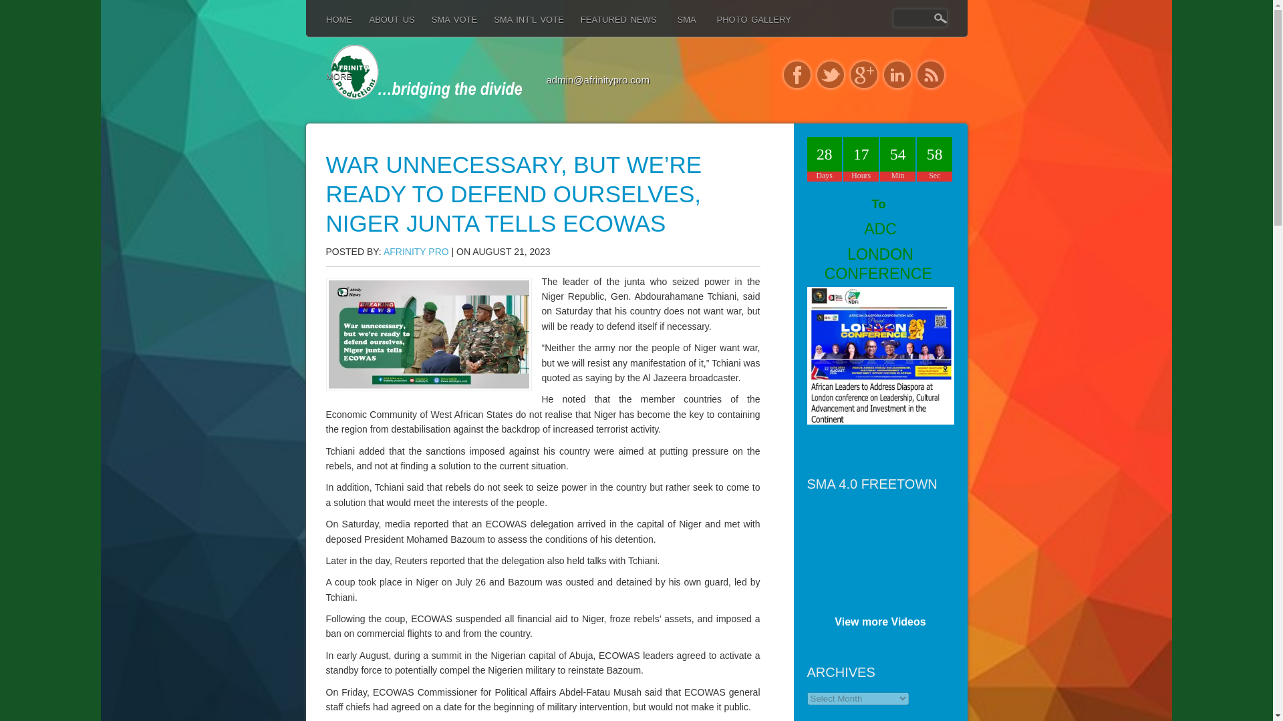 The image size is (1283, 721). I want to click on SMA VOTE, so click(462, 31).